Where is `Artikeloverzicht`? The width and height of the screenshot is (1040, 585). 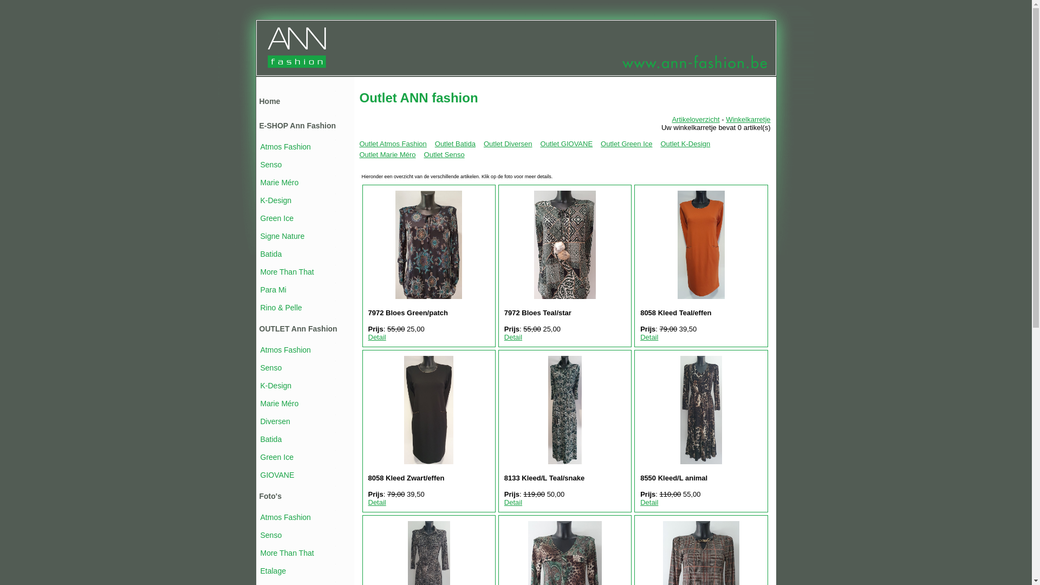
Artikeloverzicht is located at coordinates (695, 119).